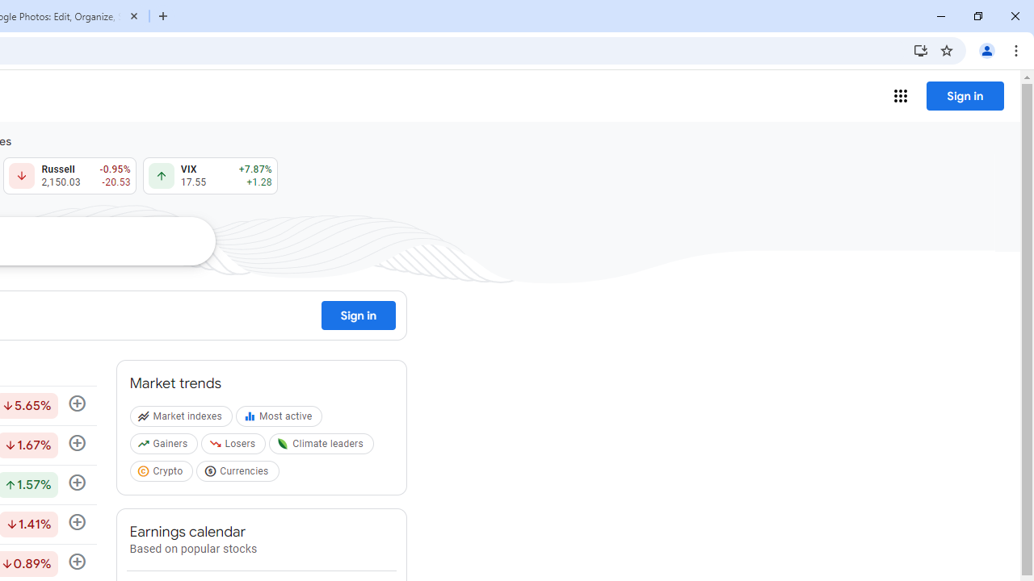 The image size is (1034, 581). Describe the element at coordinates (165, 447) in the screenshot. I see `Gainers` at that location.